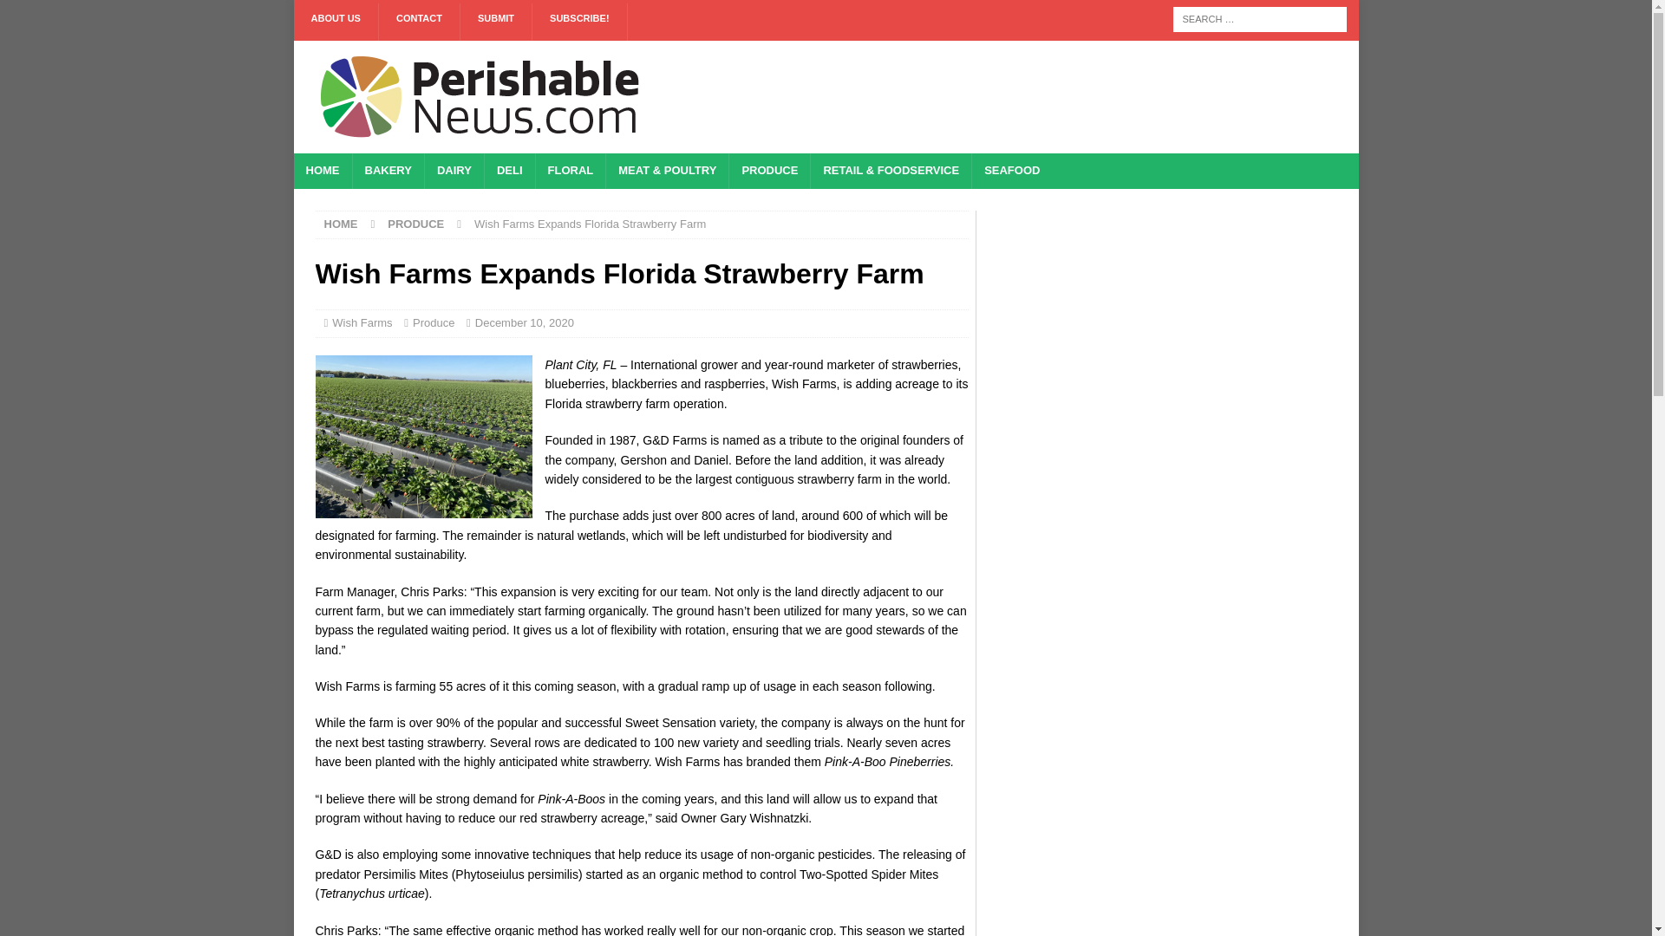  What do you see at coordinates (579, 23) in the screenshot?
I see `SUBSCRIBE!` at bounding box center [579, 23].